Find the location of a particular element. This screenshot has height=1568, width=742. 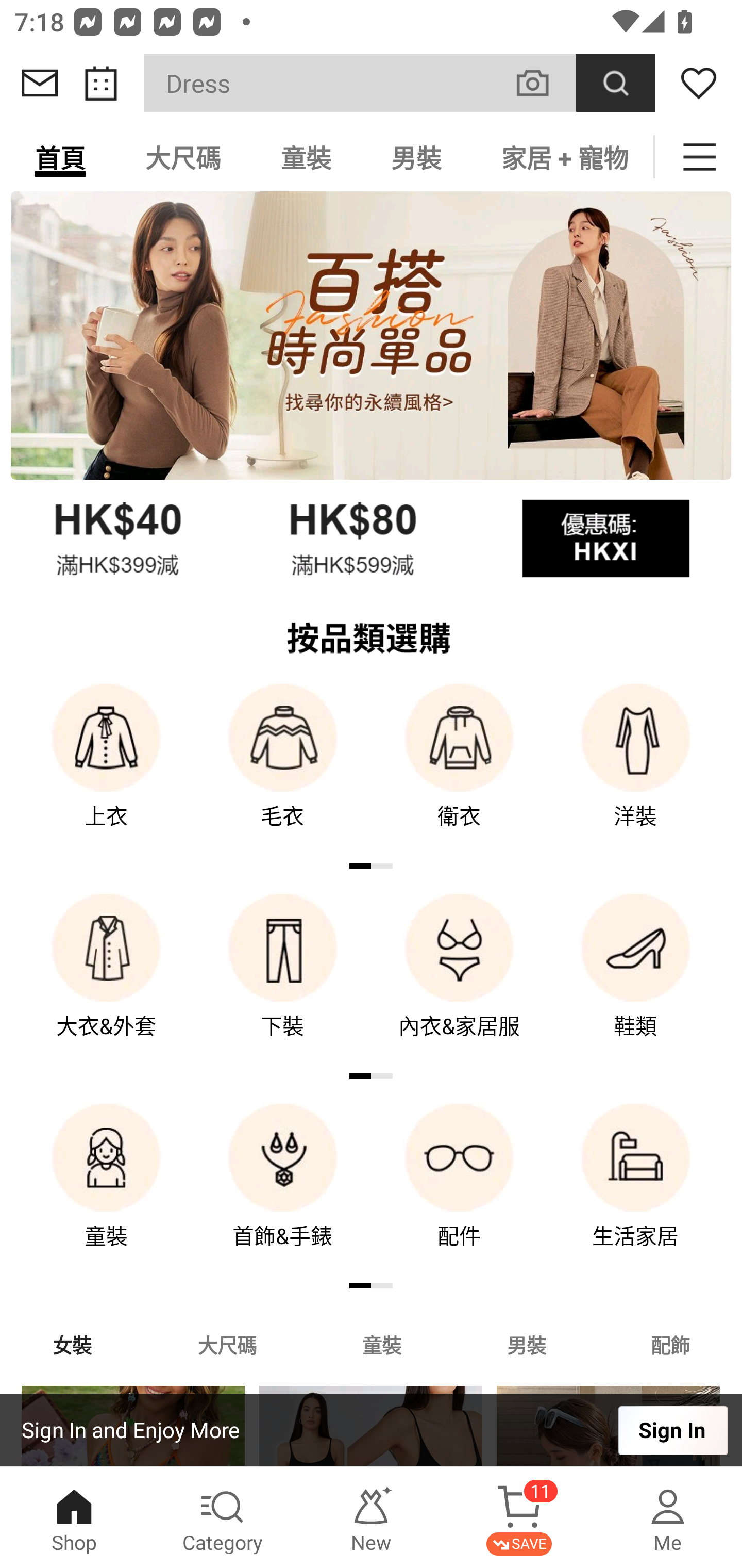

大尺碼 is located at coordinates (227, 1344).